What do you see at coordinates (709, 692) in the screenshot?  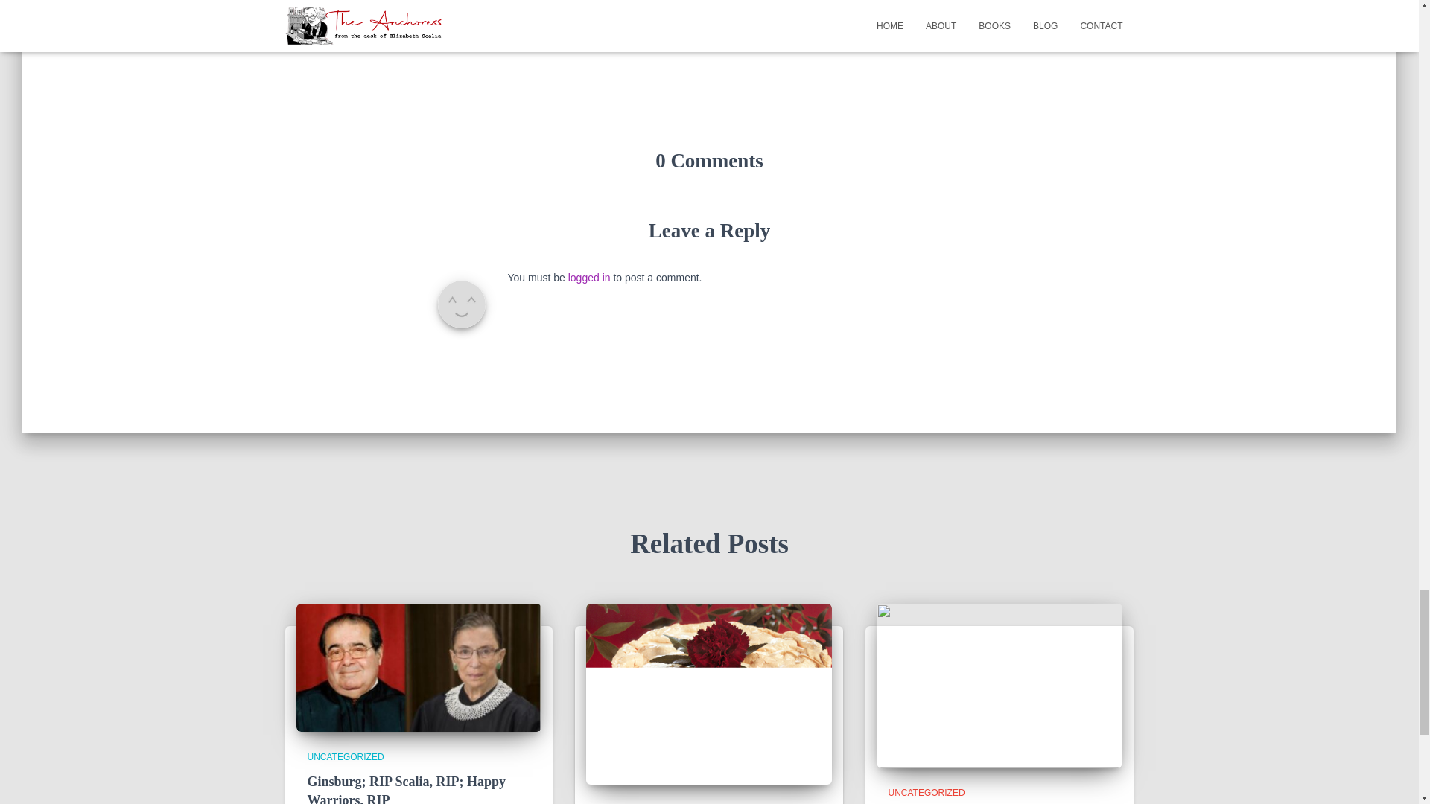 I see `A Light, Delicious Meringue Cake for Christmas!` at bounding box center [709, 692].